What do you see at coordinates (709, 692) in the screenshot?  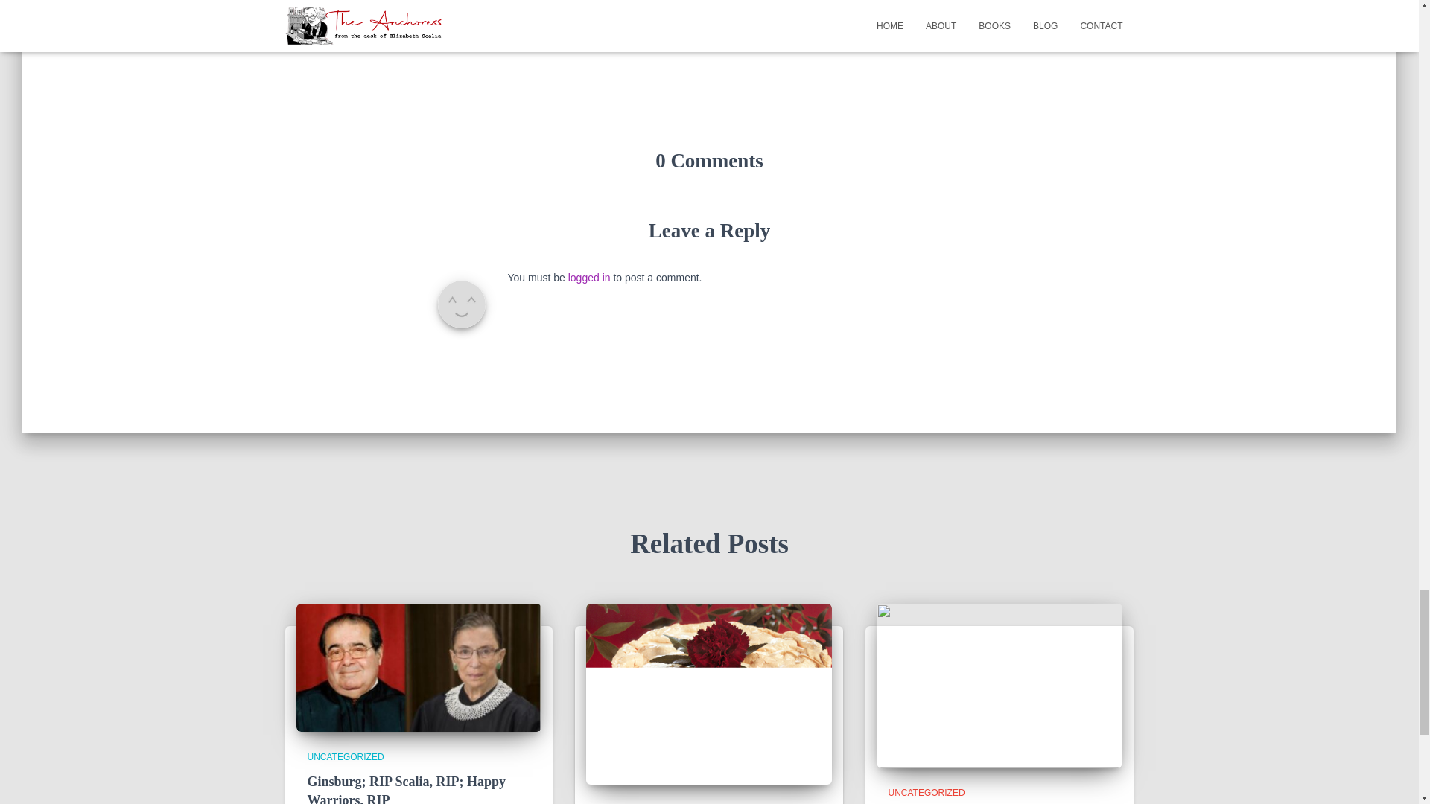 I see `A Light, Delicious Meringue Cake for Christmas!` at bounding box center [709, 692].